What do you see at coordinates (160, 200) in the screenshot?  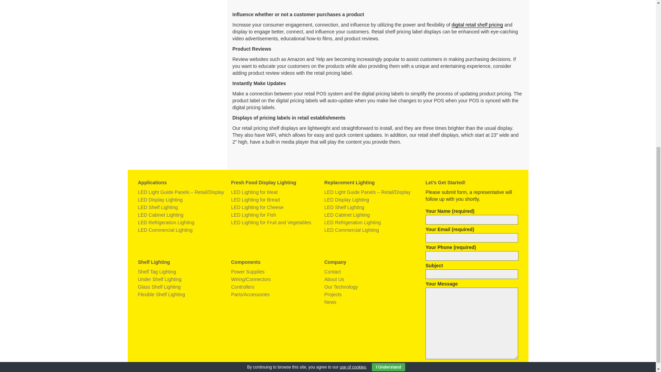 I see `LED Display Lighting` at bounding box center [160, 200].